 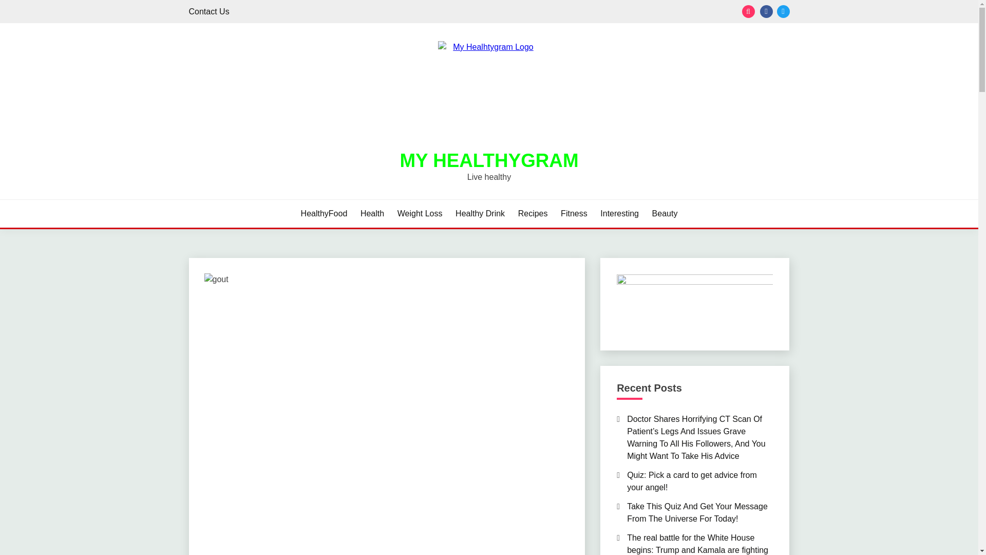 I want to click on Search, so click(x=564, y=12).